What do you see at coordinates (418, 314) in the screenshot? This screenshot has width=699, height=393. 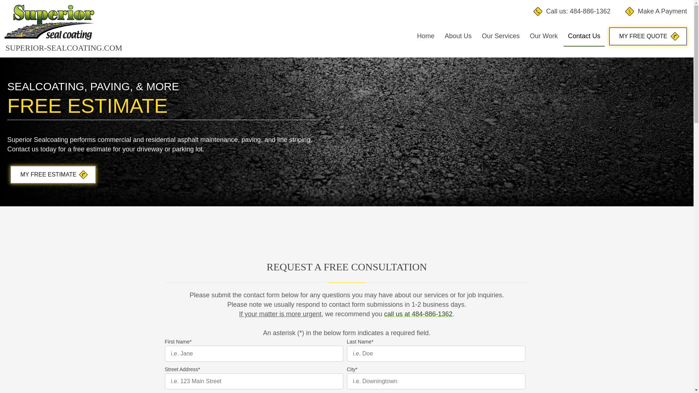 I see `call us at 484-886-1362` at bounding box center [418, 314].